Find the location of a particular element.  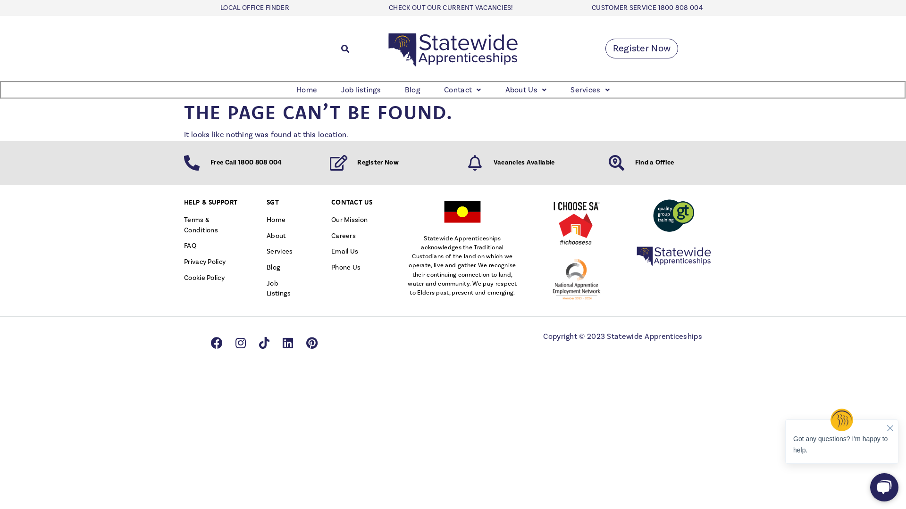

Job Listings is located at coordinates (285, 288).